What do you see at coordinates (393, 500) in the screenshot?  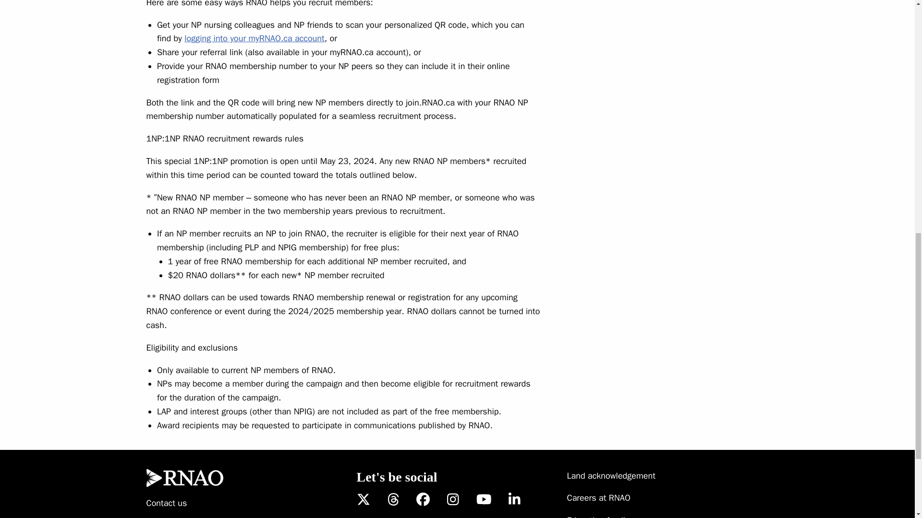 I see `Threads` at bounding box center [393, 500].